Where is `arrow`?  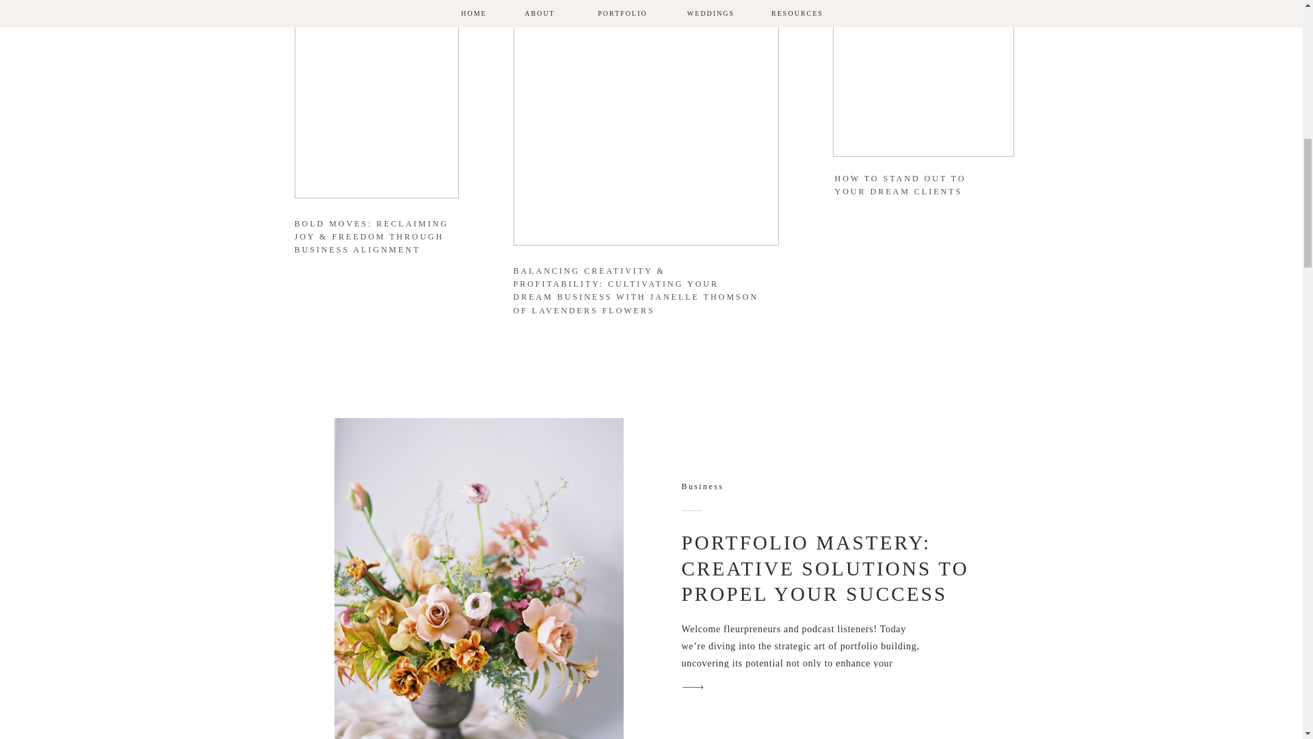
arrow is located at coordinates (996, 244).